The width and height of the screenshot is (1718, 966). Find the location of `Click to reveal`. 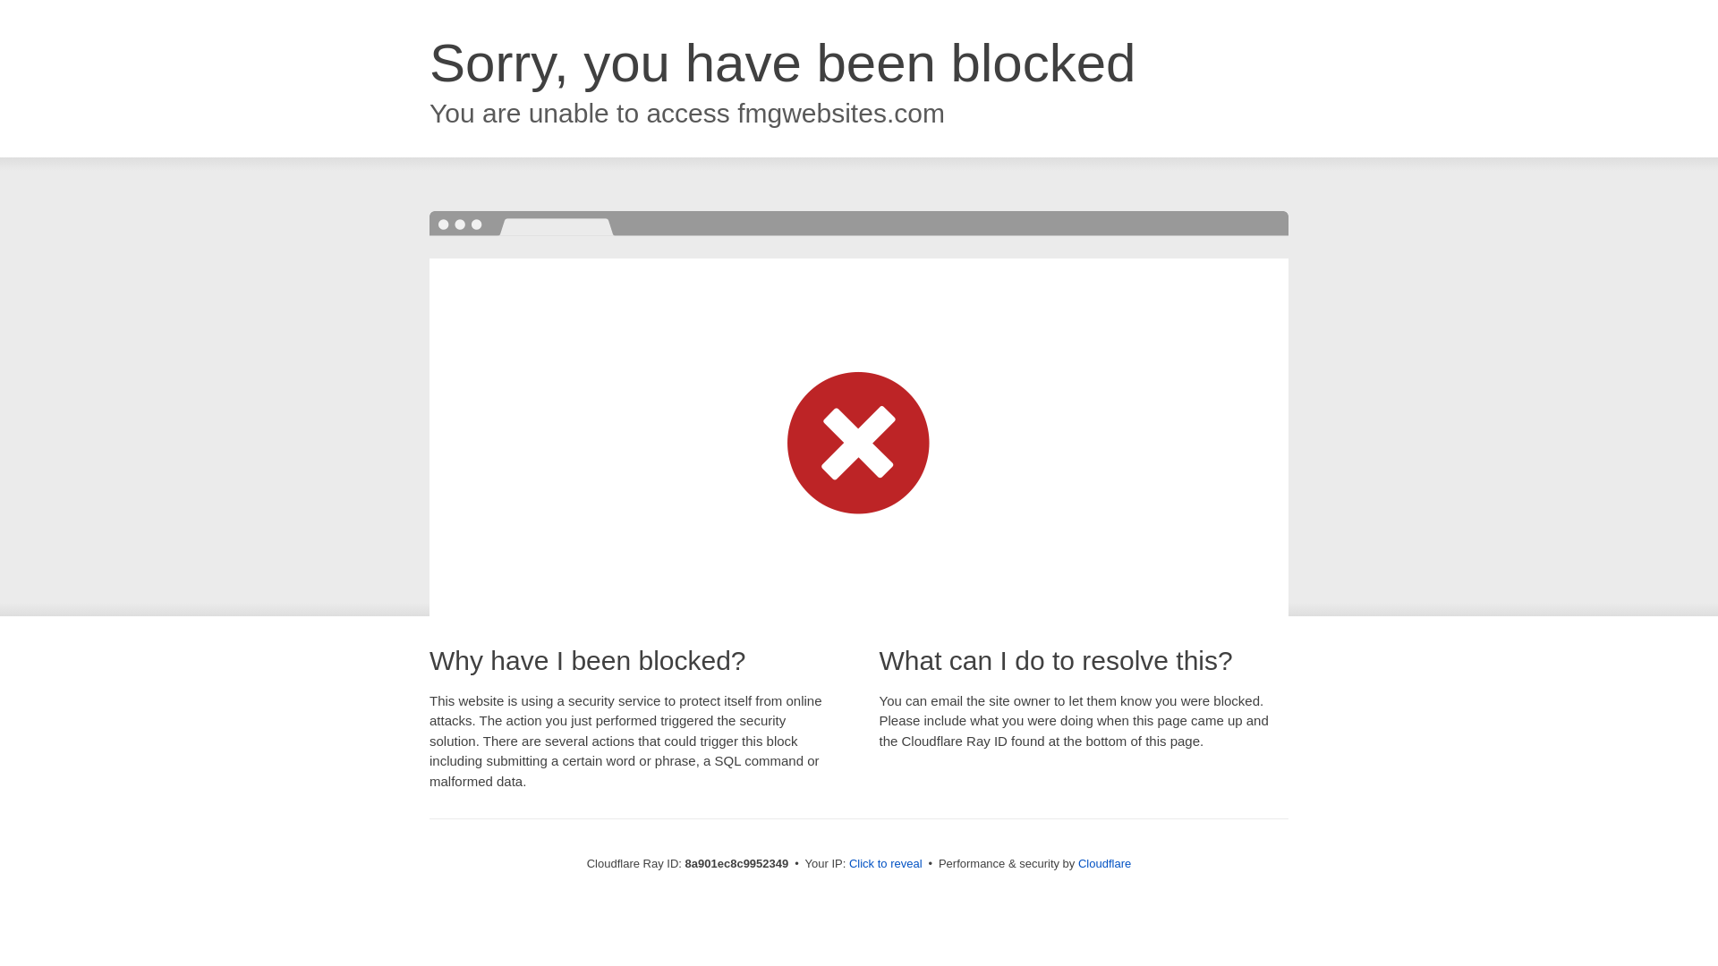

Click to reveal is located at coordinates (886, 864).